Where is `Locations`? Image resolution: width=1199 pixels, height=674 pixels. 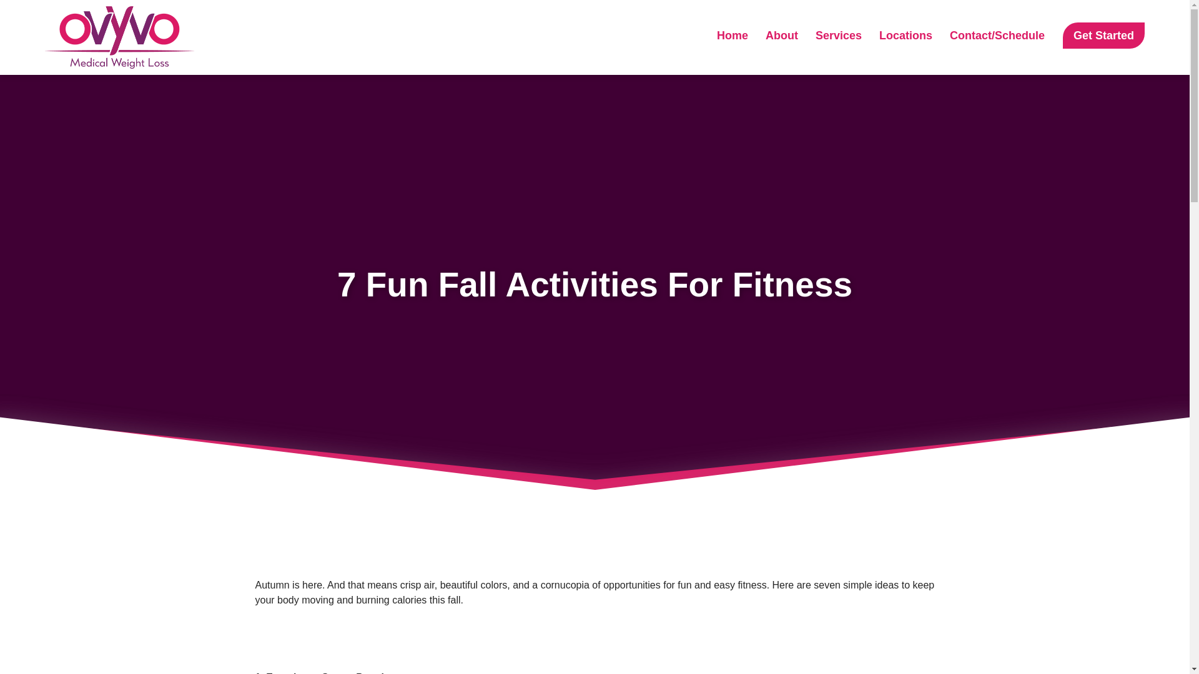
Locations is located at coordinates (905, 35).